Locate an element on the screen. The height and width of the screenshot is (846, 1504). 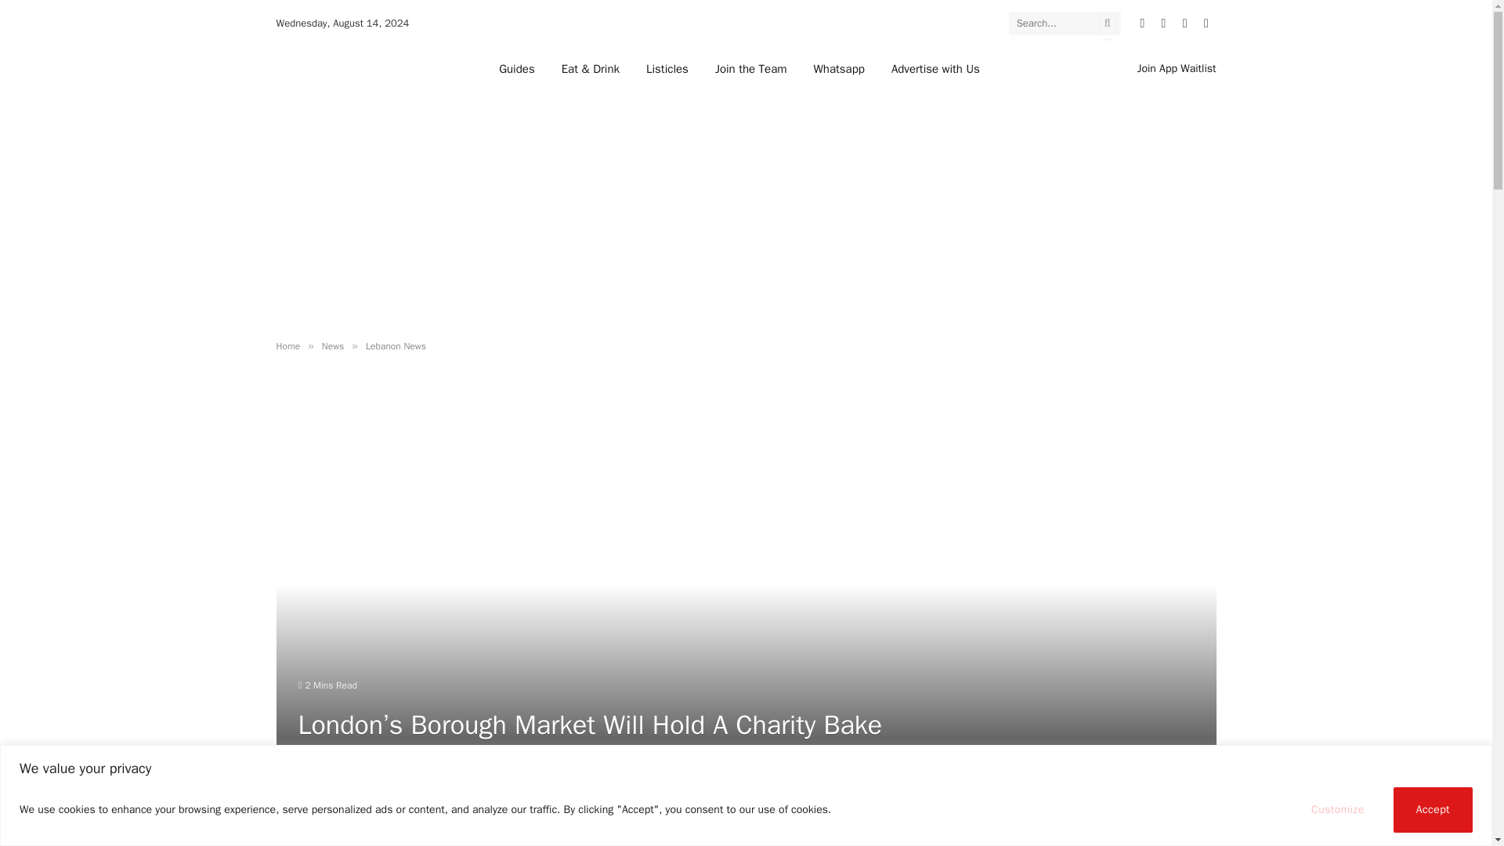
Posts by Hussein Yassine is located at coordinates (345, 800).